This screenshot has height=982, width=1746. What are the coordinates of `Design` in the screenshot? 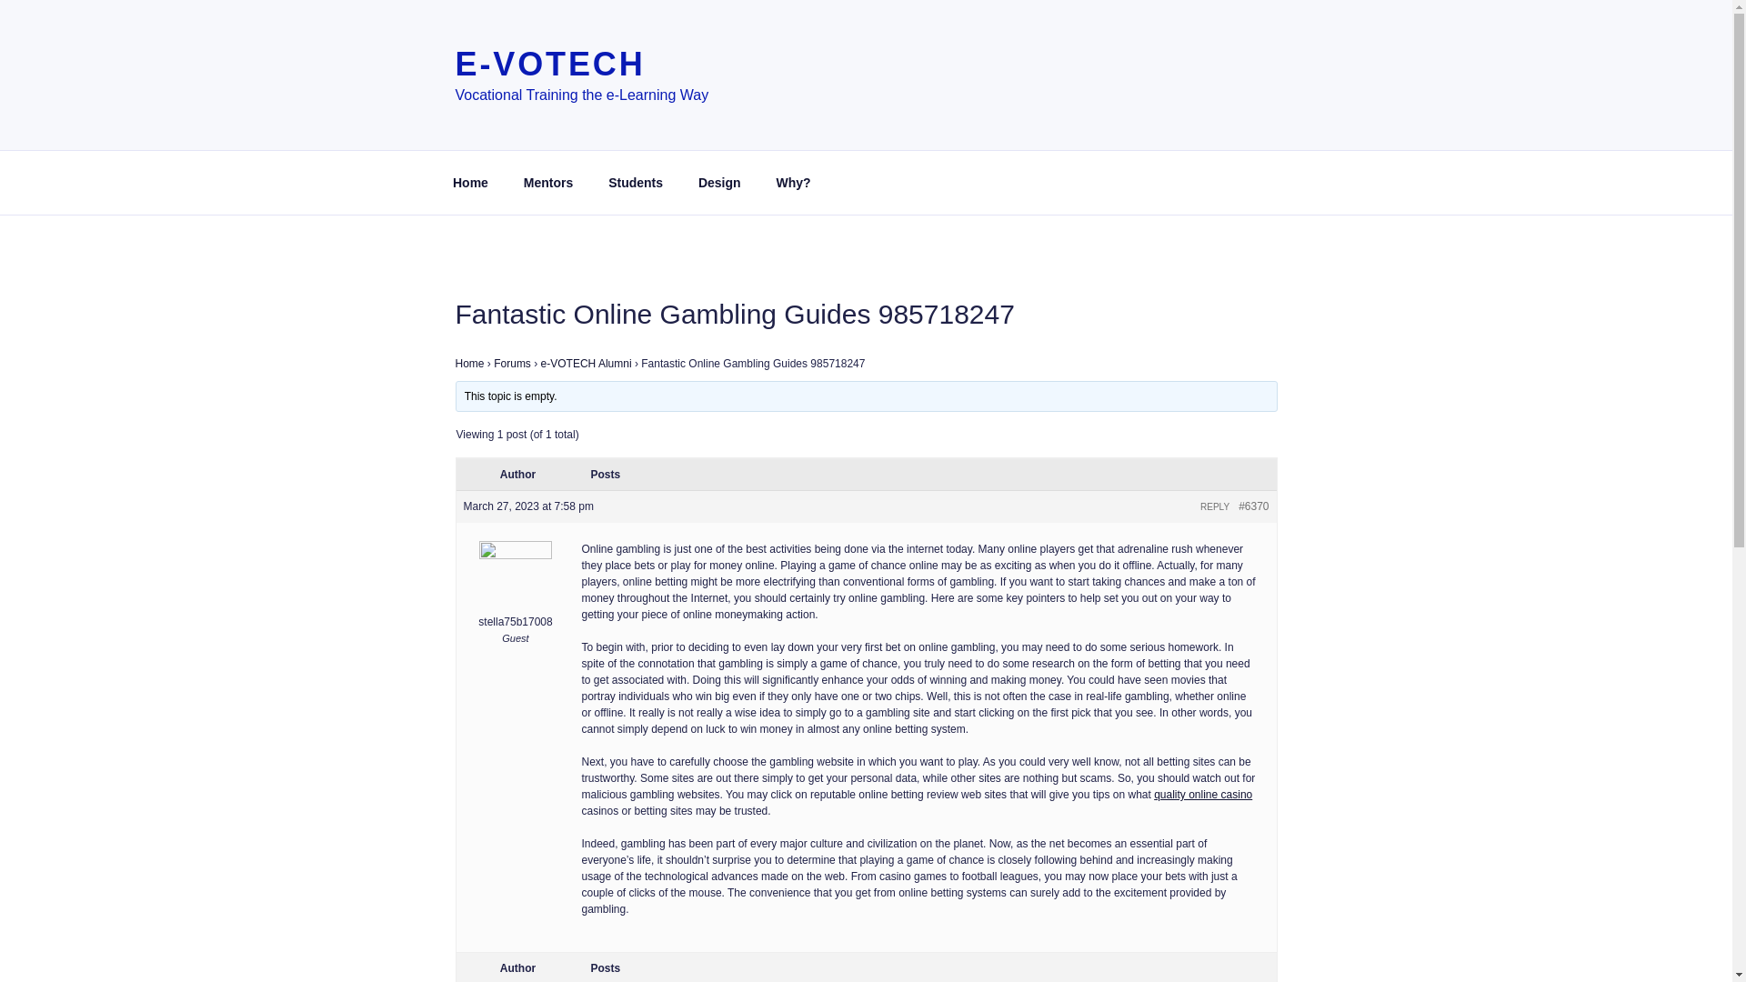 It's located at (718, 182).